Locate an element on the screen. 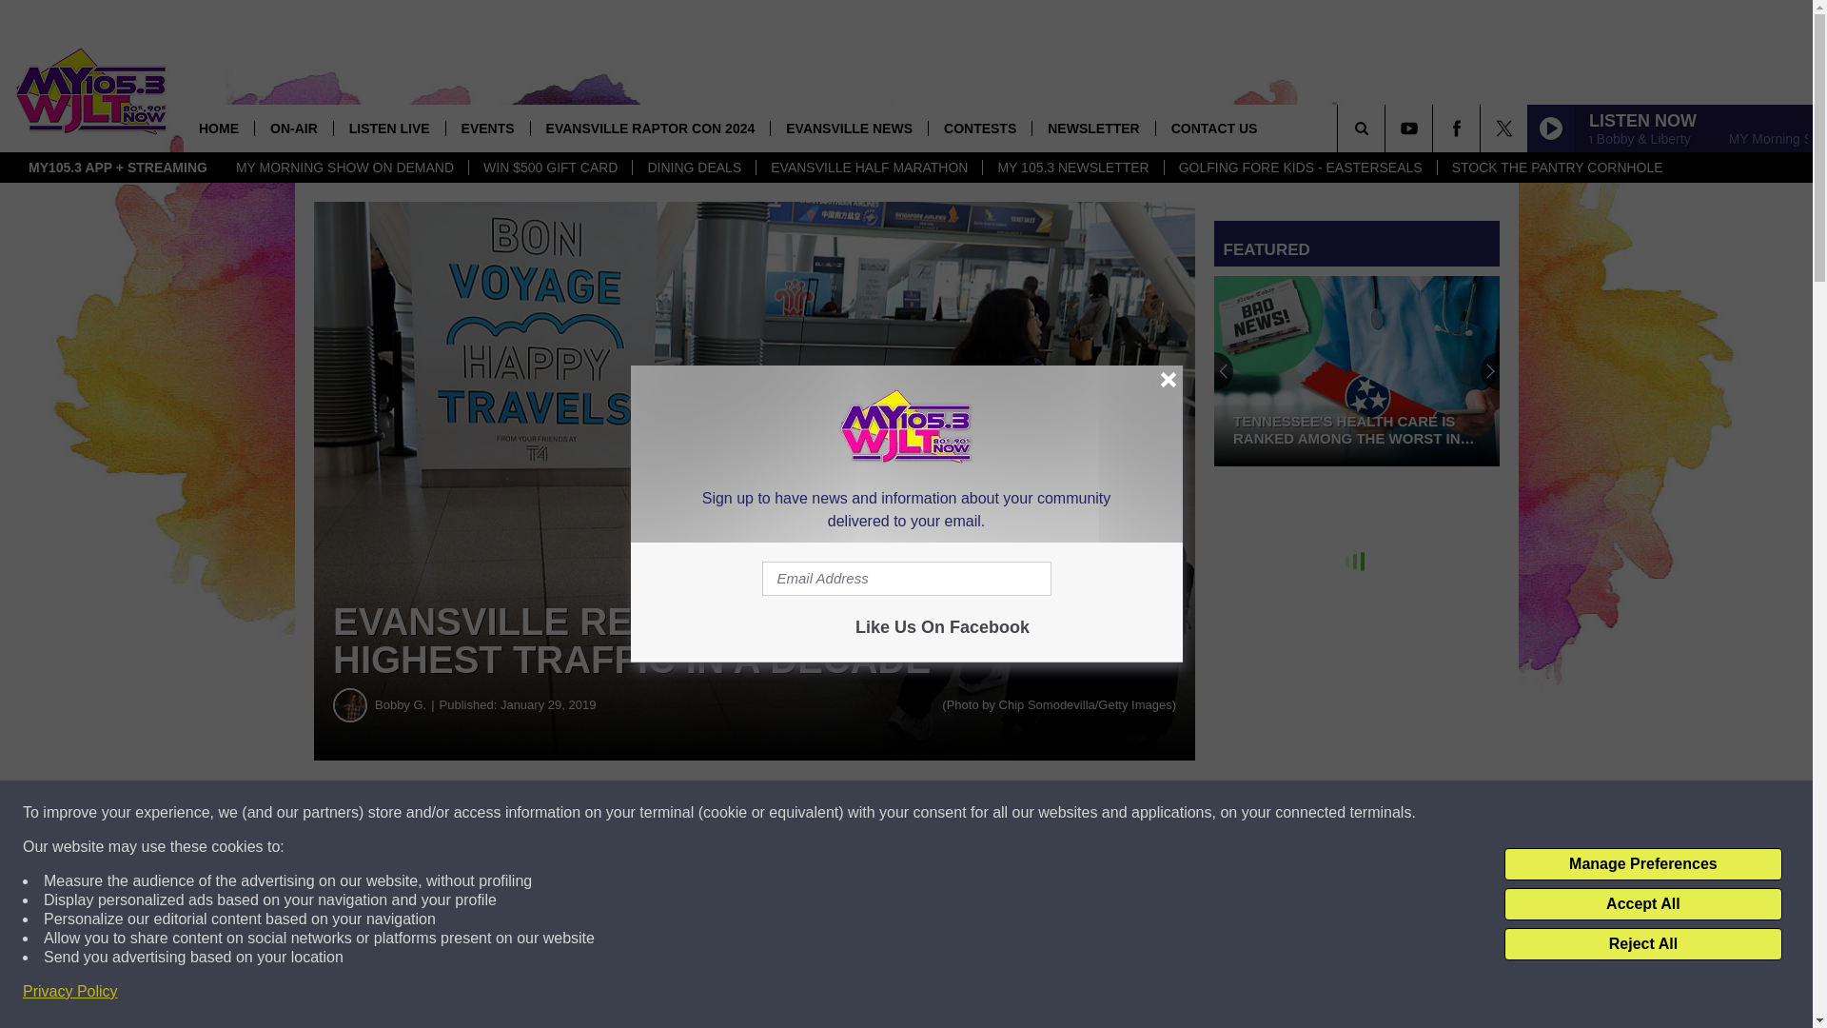 Image resolution: width=1827 pixels, height=1028 pixels. EVANSVILLE HALF MARATHON is located at coordinates (869, 168).